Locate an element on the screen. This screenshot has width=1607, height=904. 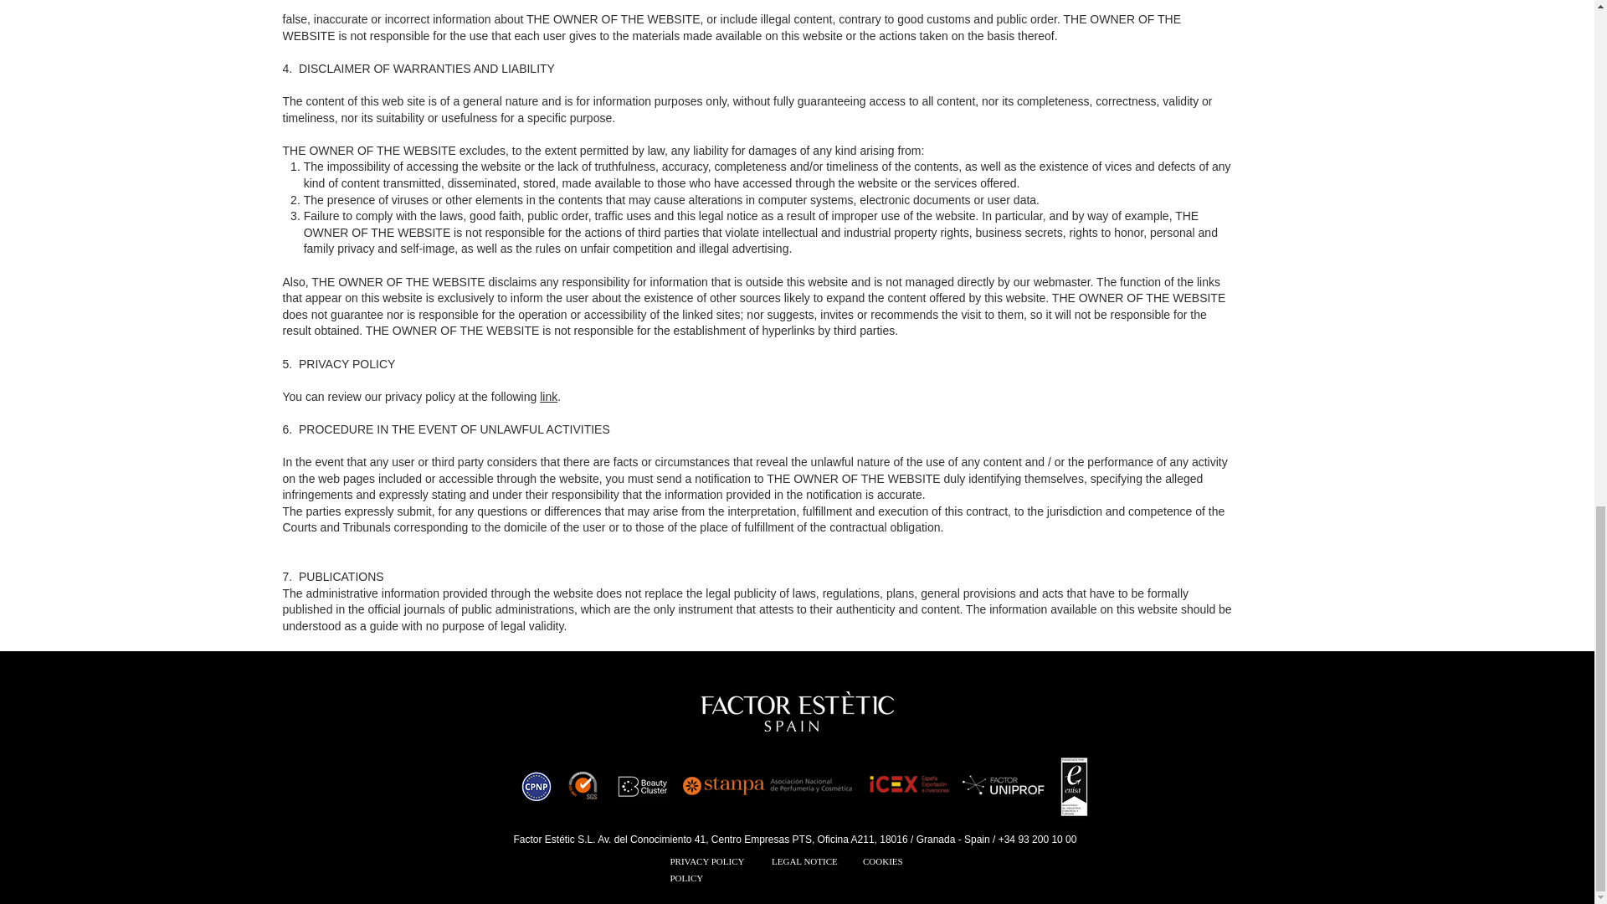
LEGAL NOTICE is located at coordinates (805, 860).